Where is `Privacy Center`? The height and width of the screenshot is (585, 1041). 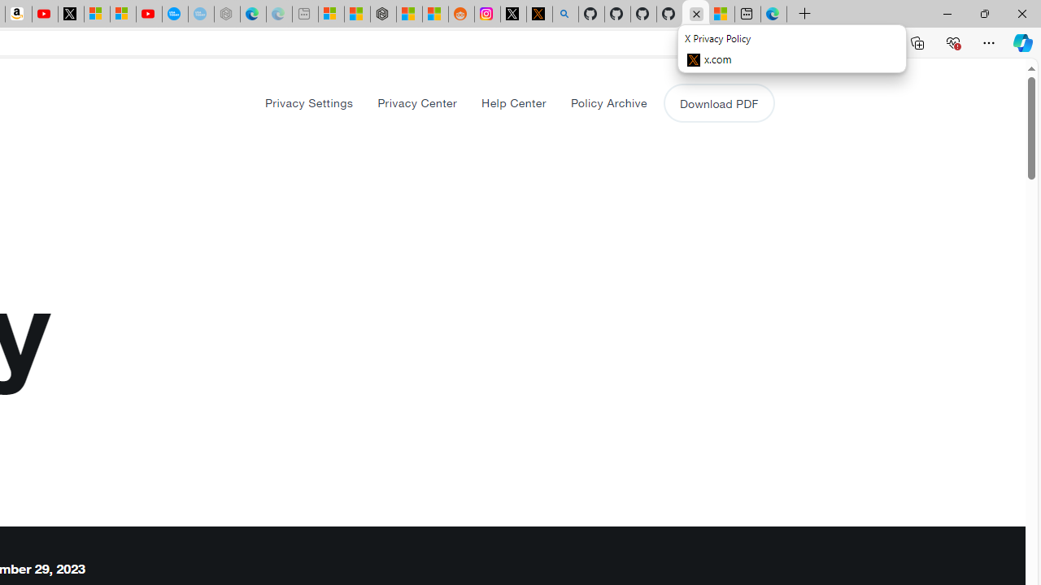
Privacy Center is located at coordinates (416, 102).